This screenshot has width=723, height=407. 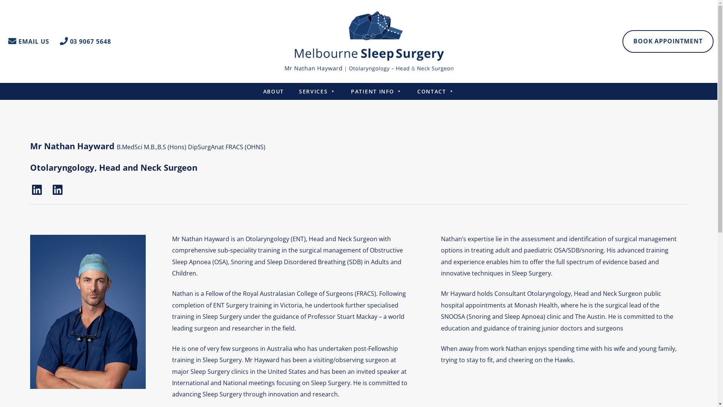 What do you see at coordinates (273, 91) in the screenshot?
I see `ABOUT` at bounding box center [273, 91].